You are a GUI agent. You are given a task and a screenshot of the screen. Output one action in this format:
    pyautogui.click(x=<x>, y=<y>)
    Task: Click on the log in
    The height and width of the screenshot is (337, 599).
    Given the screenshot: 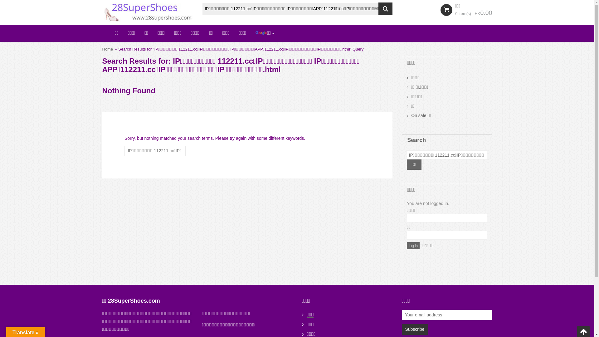 What is the action you would take?
    pyautogui.click(x=413, y=246)
    